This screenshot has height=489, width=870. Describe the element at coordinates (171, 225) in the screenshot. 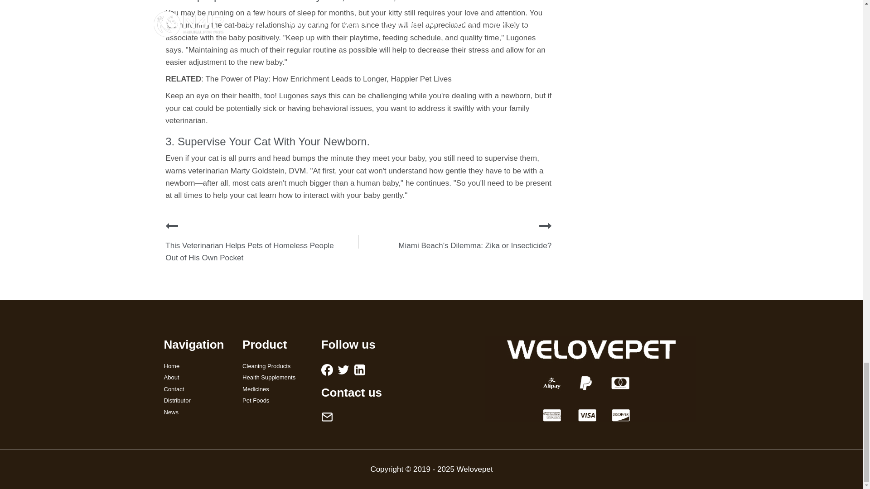

I see `previous article` at that location.